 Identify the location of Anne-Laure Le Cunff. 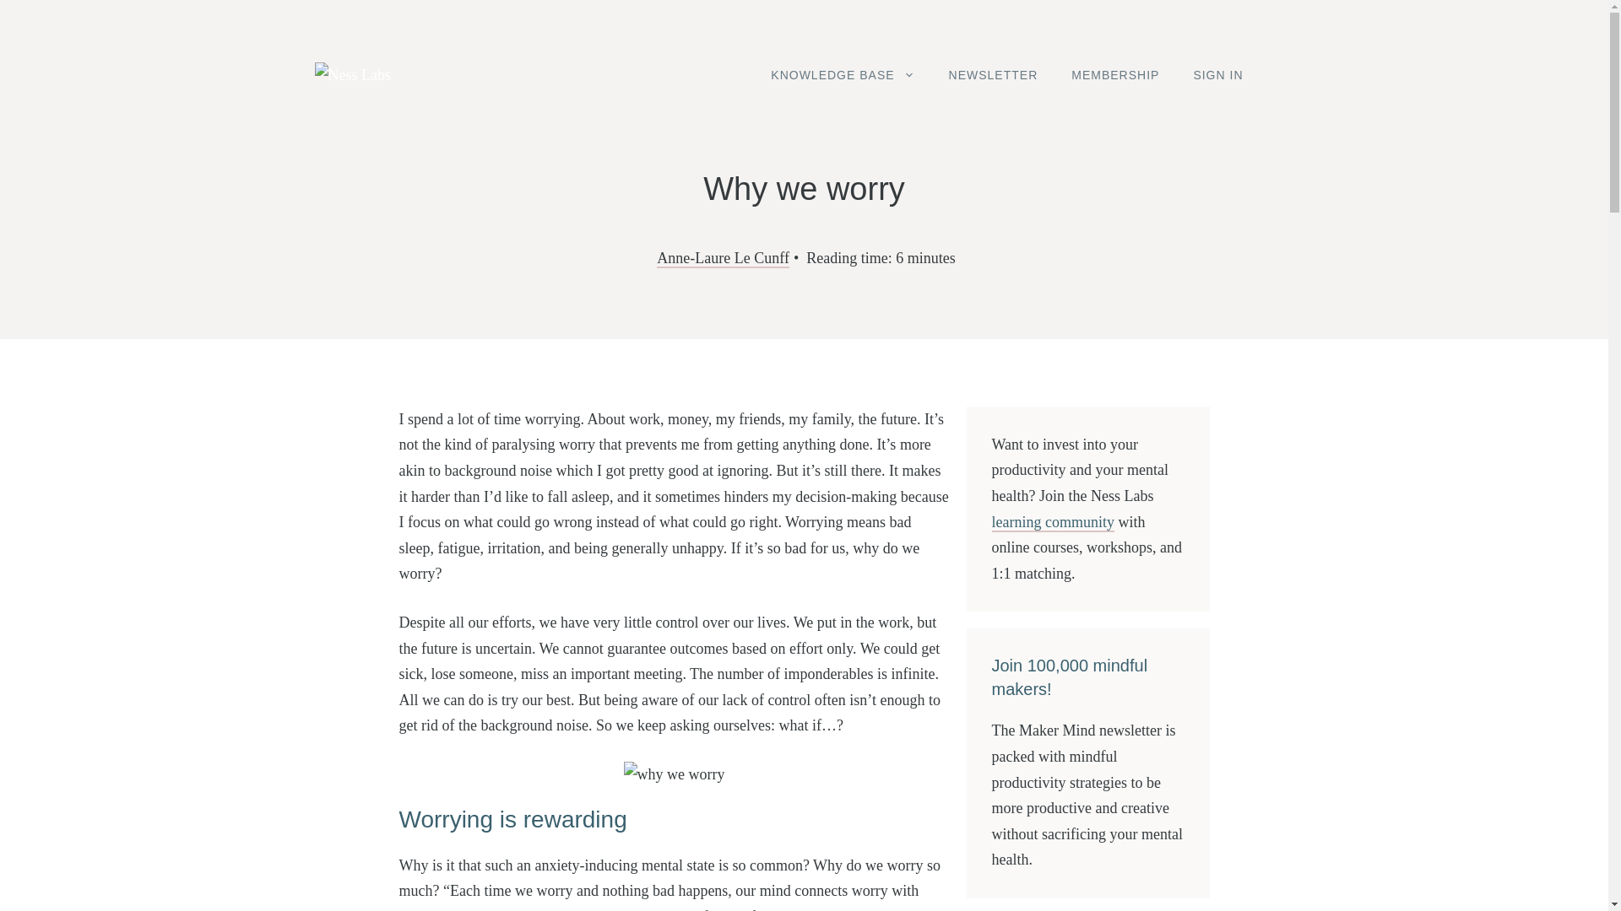
(723, 258).